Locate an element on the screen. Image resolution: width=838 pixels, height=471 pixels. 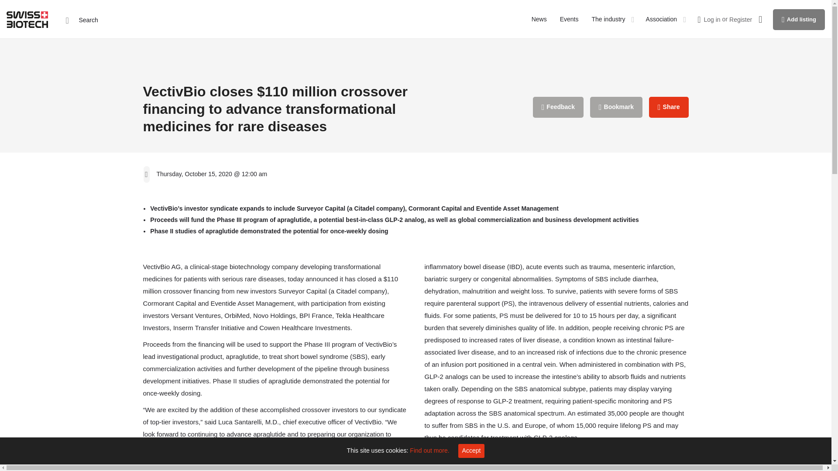
The industry is located at coordinates (608, 19).